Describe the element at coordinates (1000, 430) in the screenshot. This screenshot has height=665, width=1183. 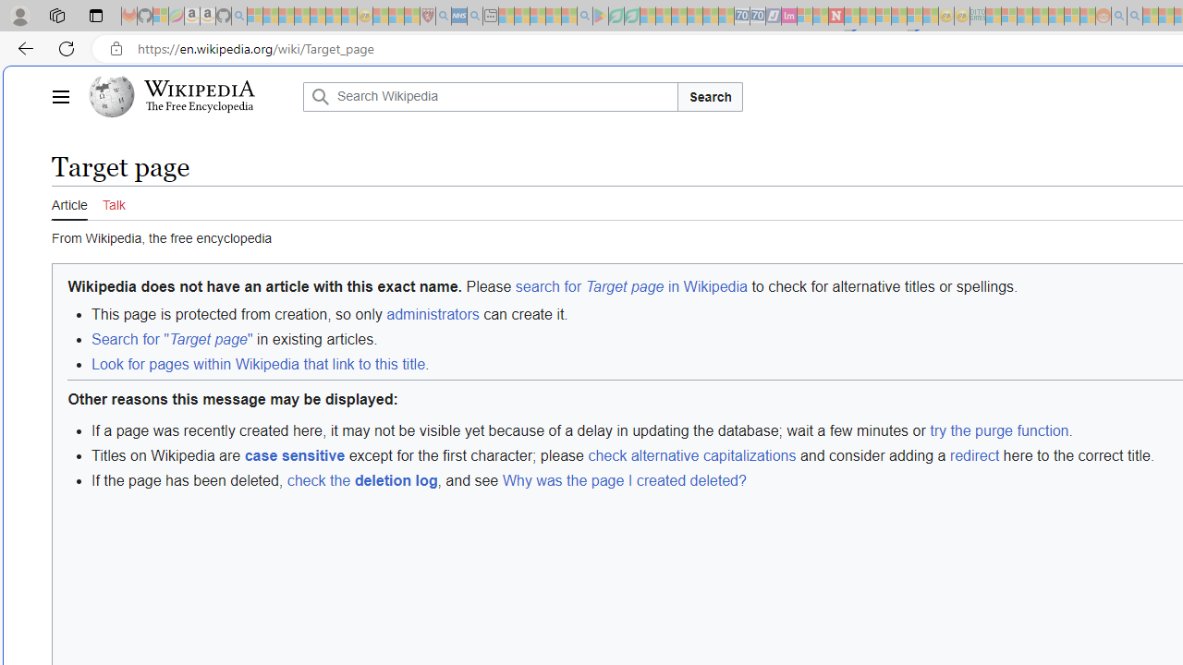
I see `try the purge function` at that location.